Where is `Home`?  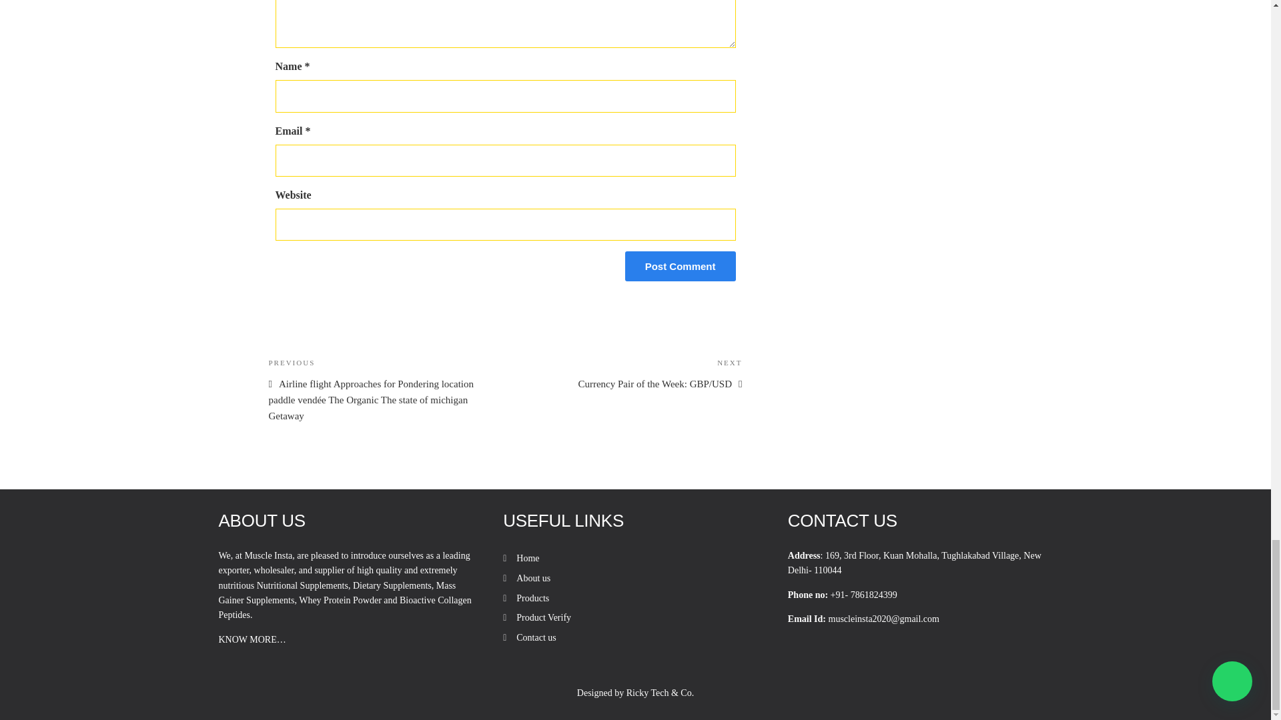
Home is located at coordinates (527, 558).